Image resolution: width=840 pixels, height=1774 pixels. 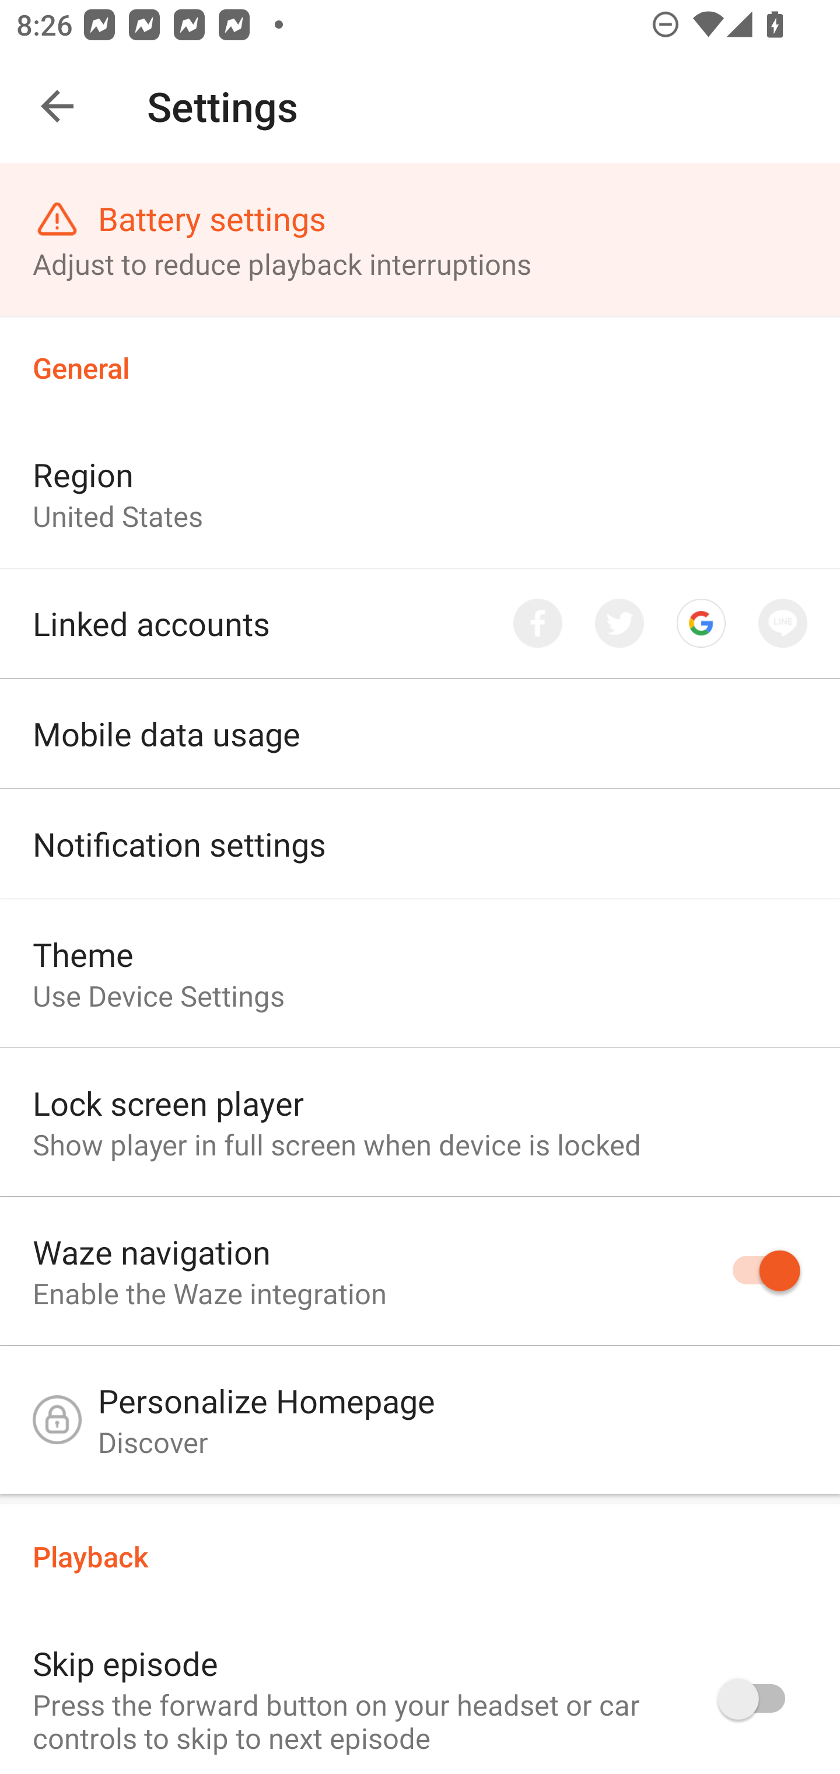 What do you see at coordinates (420, 1425) in the screenshot?
I see `Personalize Homepage Discover` at bounding box center [420, 1425].